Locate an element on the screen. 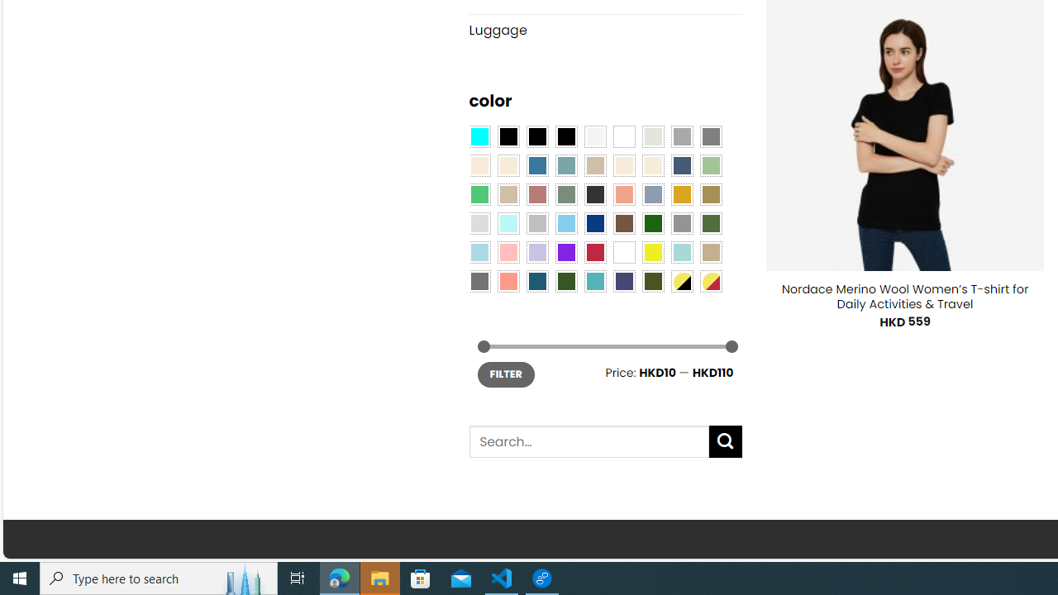 Image resolution: width=1058 pixels, height=595 pixels. Submit is located at coordinates (726, 441).